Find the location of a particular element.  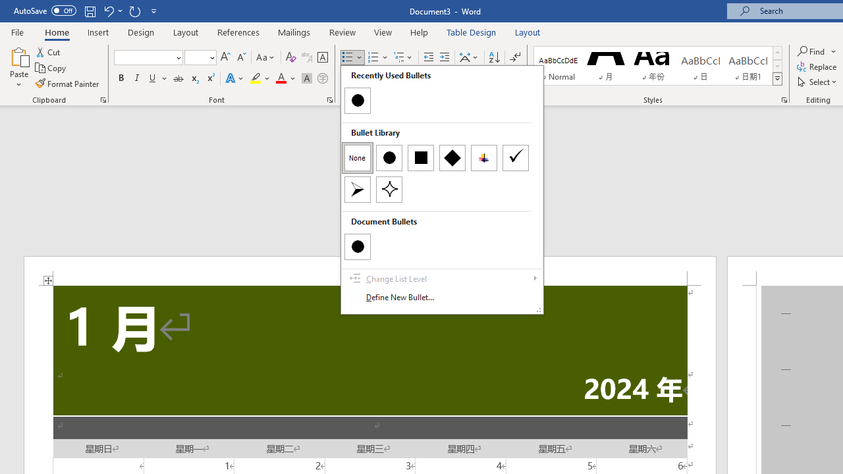

References is located at coordinates (238, 32).